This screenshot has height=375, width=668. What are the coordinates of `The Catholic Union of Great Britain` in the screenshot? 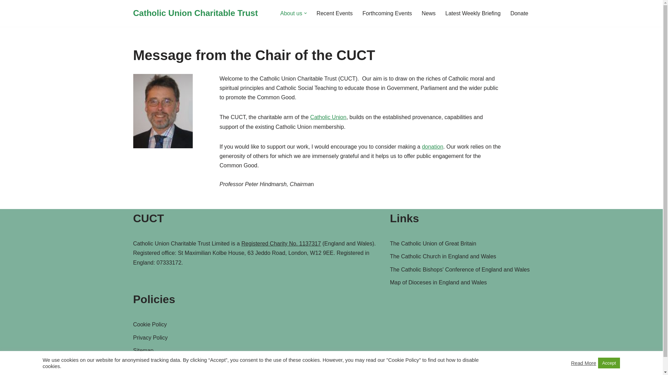 It's located at (433, 243).